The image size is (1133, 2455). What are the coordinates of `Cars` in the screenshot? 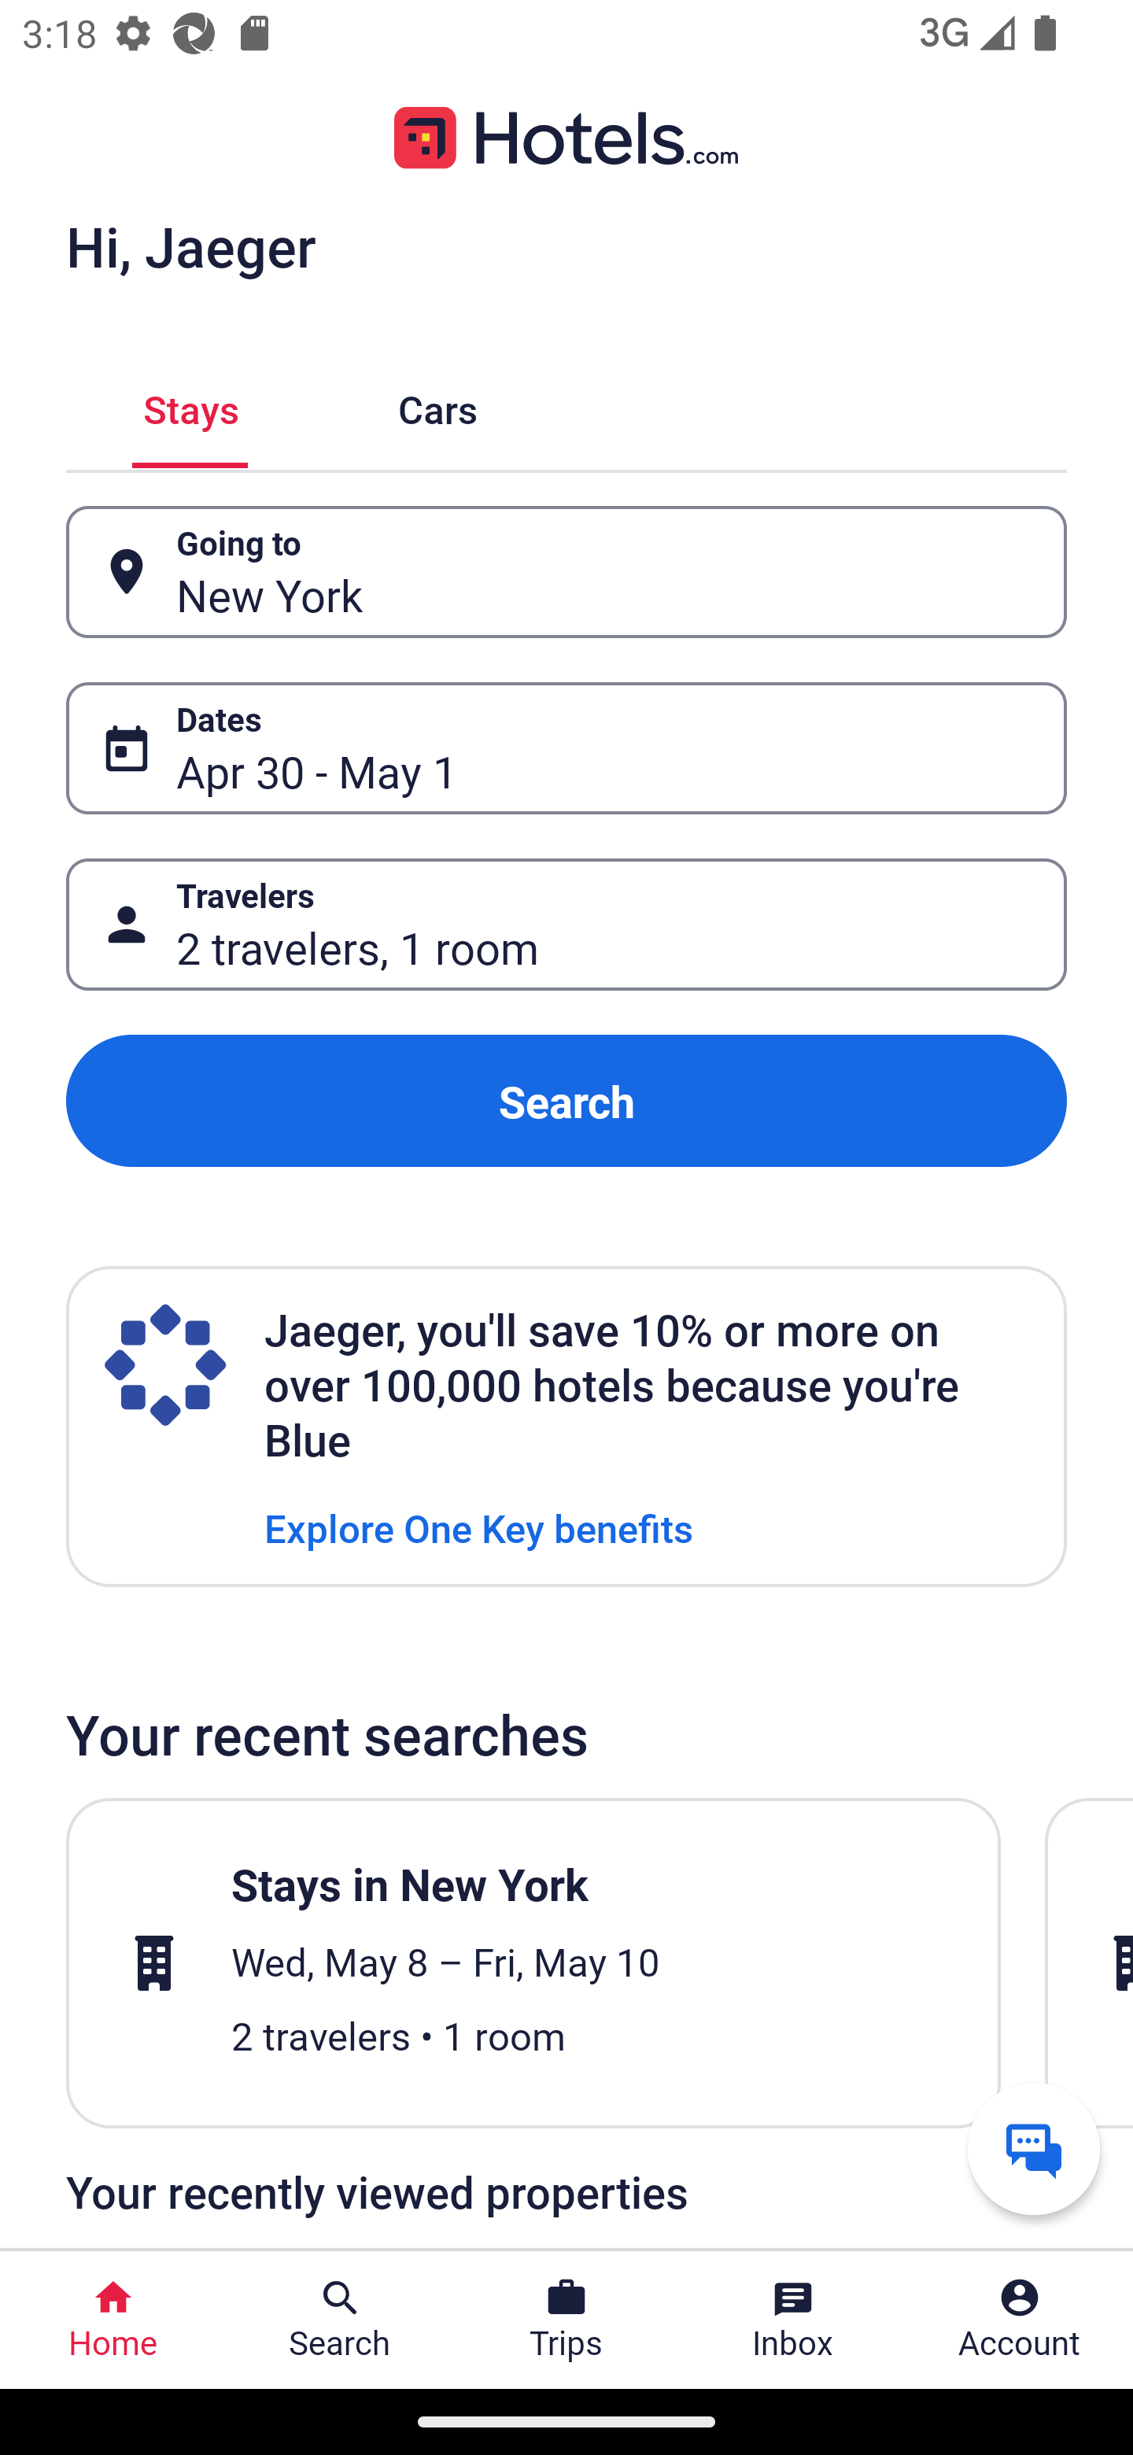 It's located at (437, 406).